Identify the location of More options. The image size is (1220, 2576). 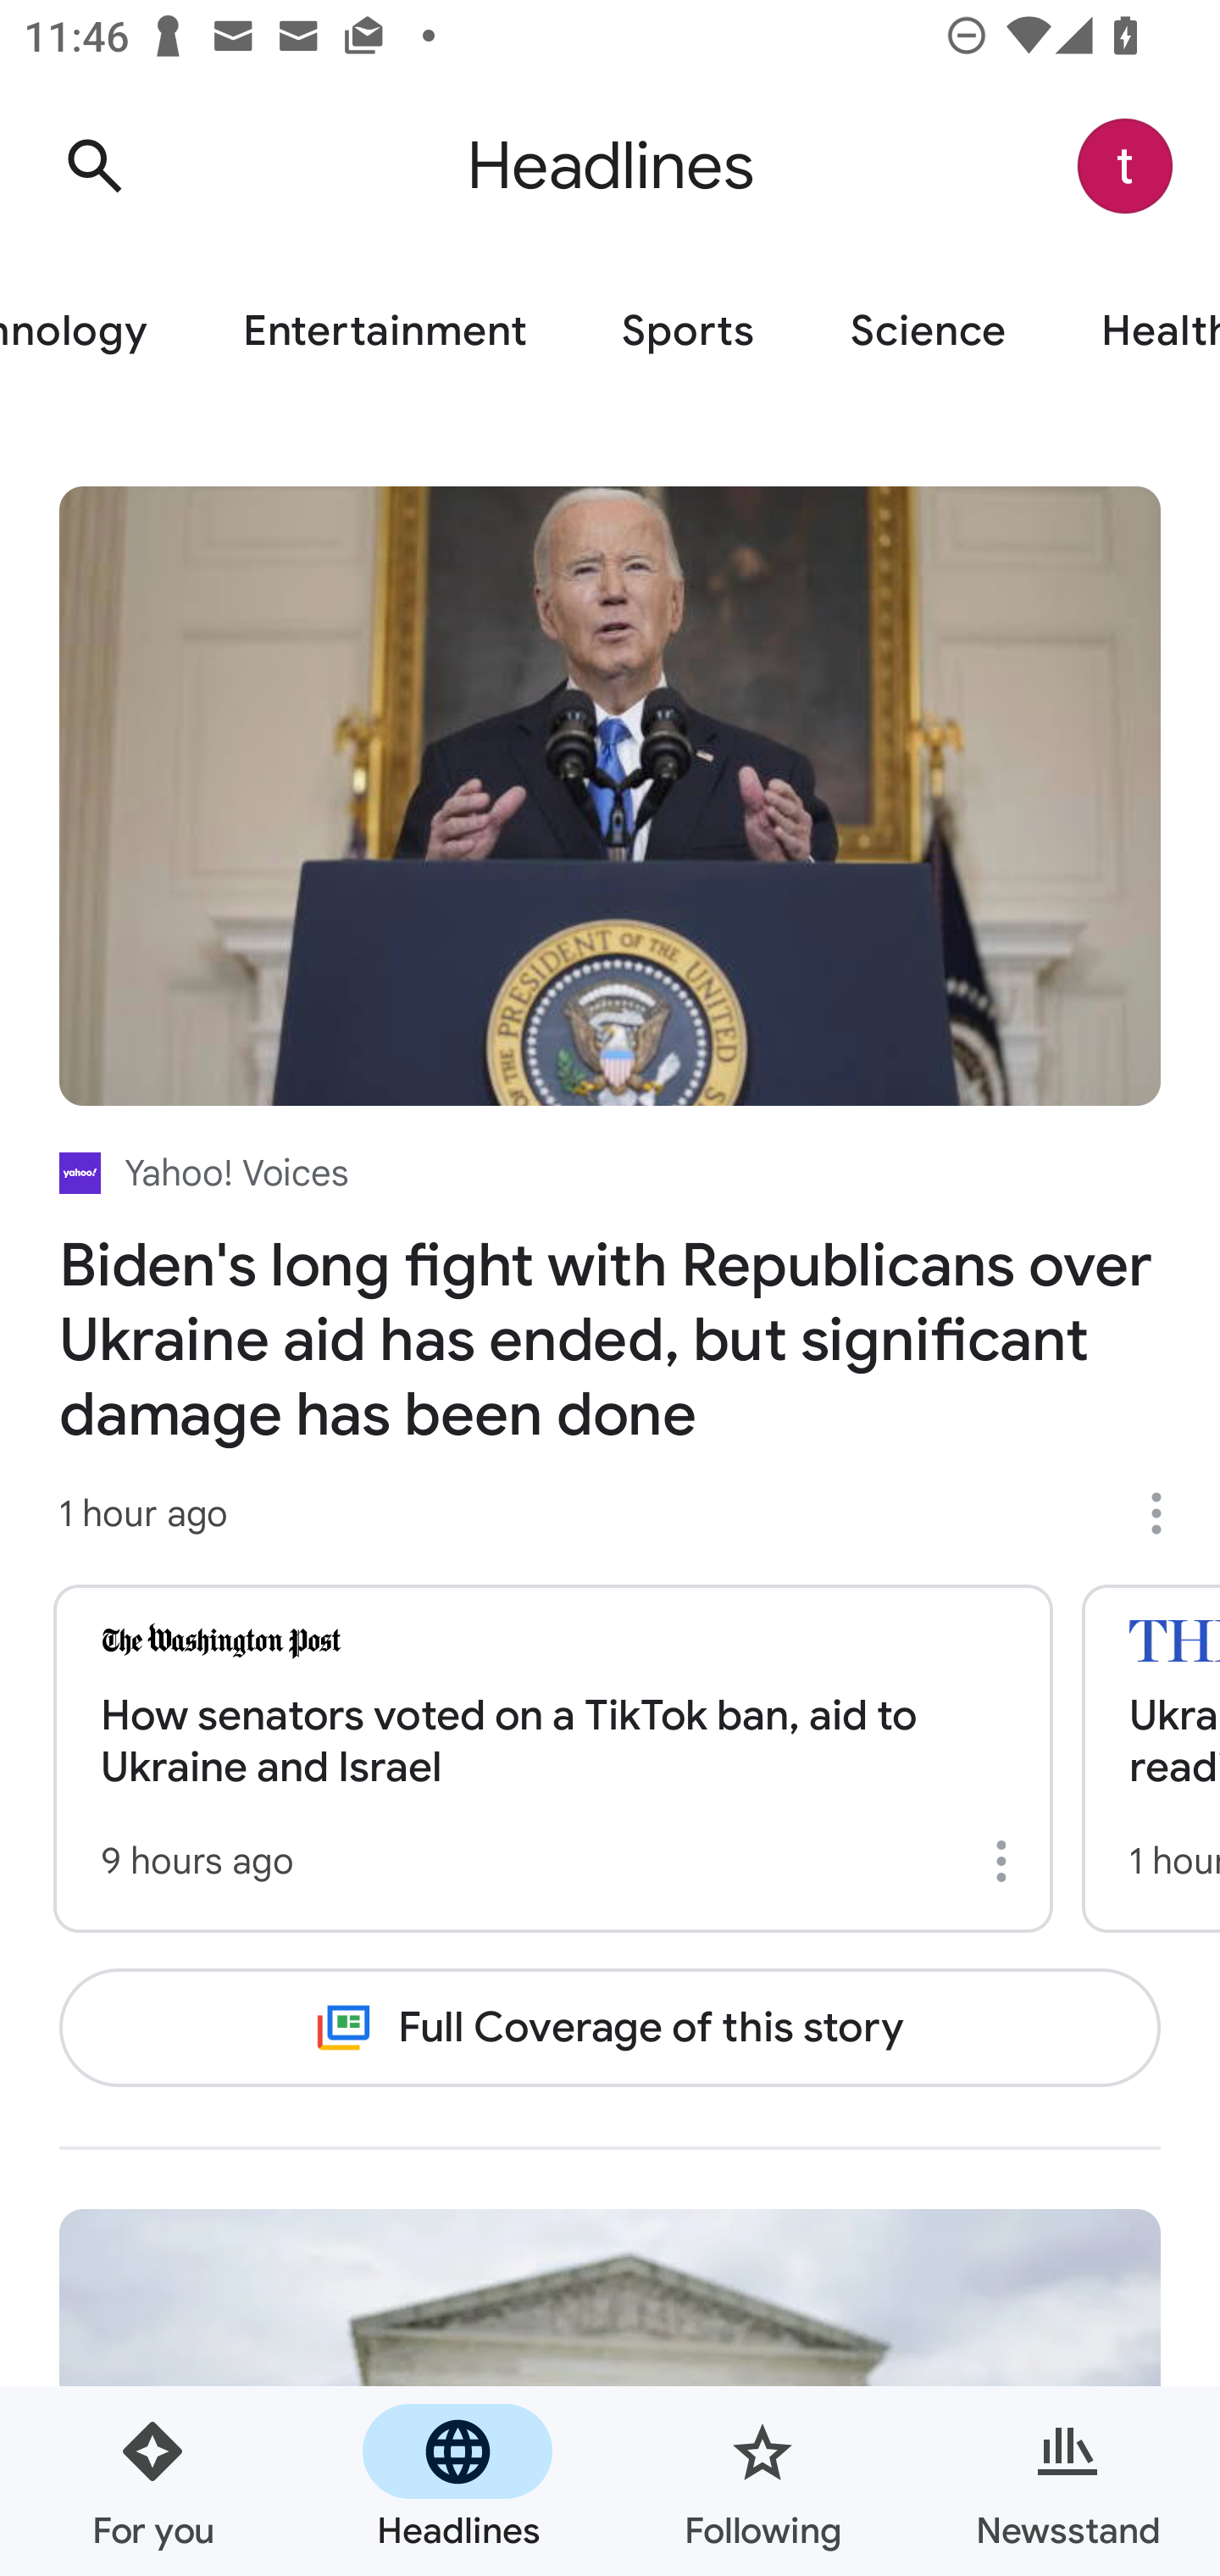
(1167, 1513).